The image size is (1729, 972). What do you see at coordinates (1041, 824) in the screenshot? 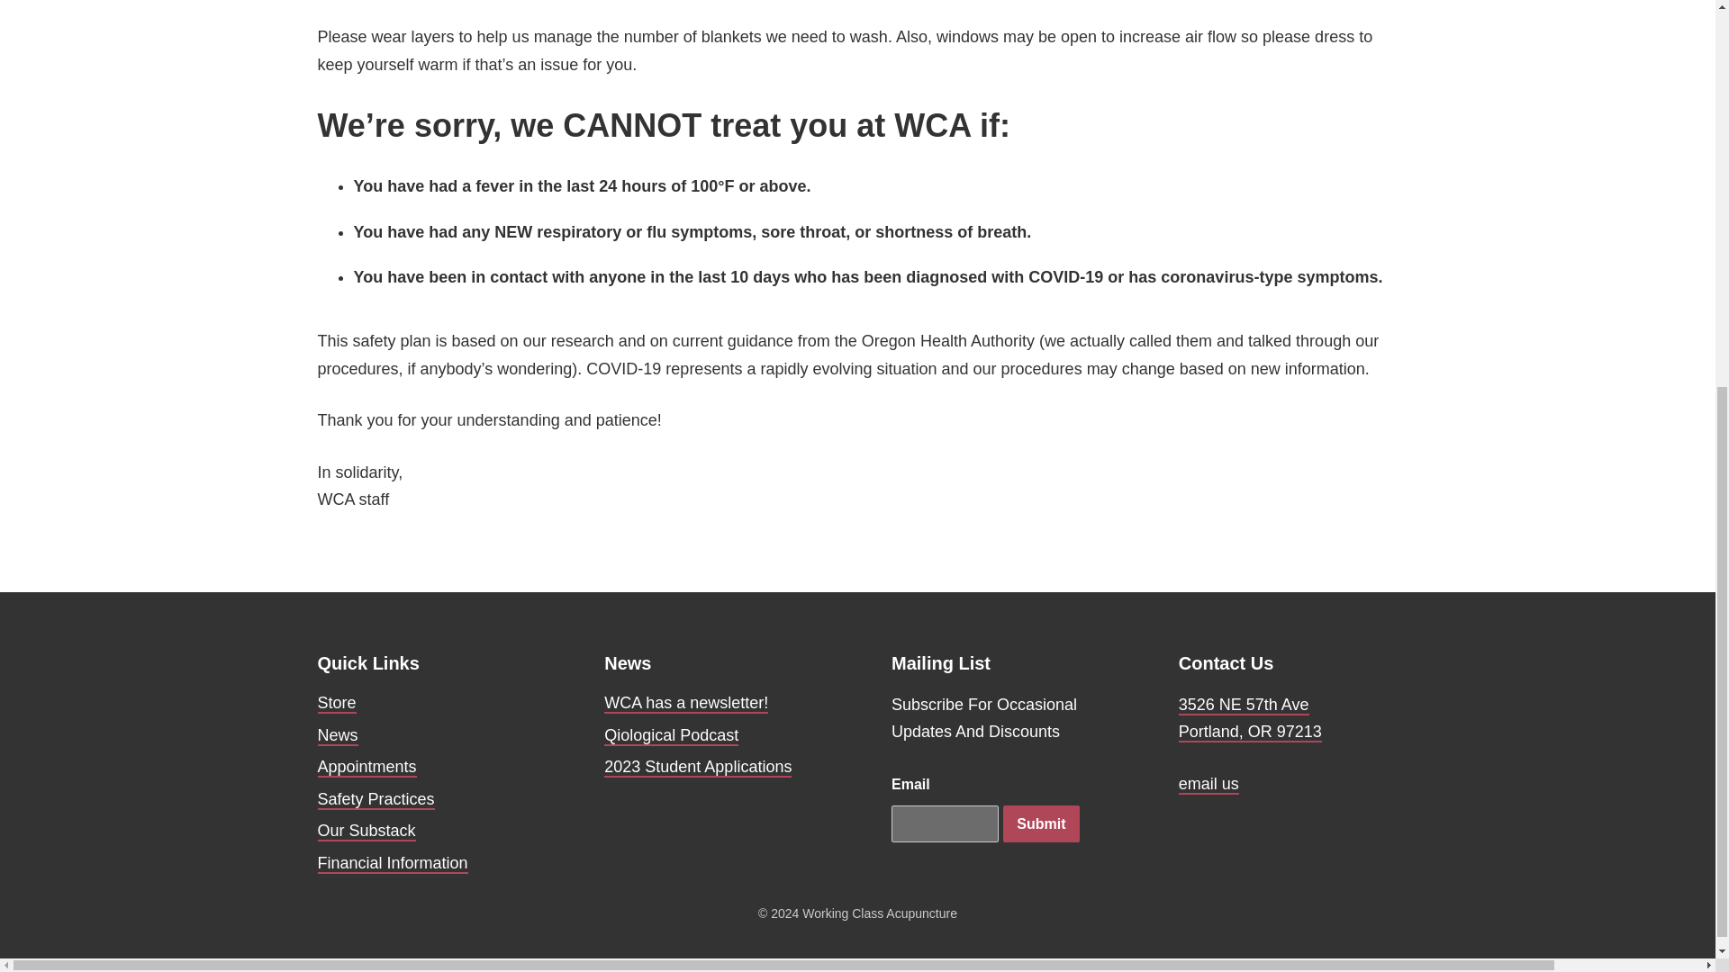
I see `Submit` at bounding box center [1041, 824].